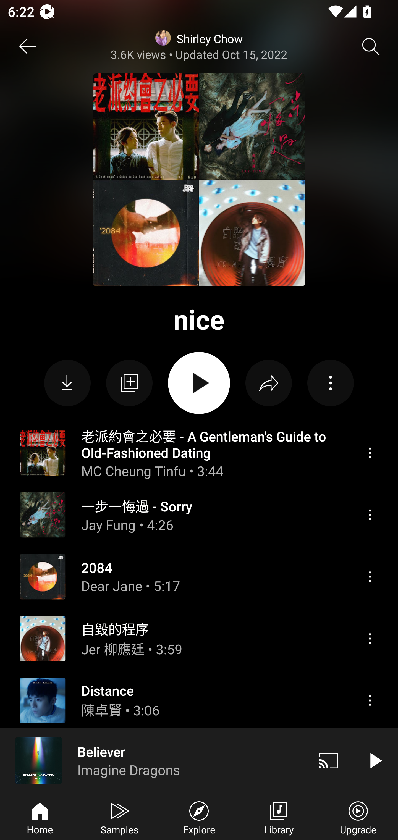 This screenshot has width=398, height=840. I want to click on Play video, so click(375, 760).